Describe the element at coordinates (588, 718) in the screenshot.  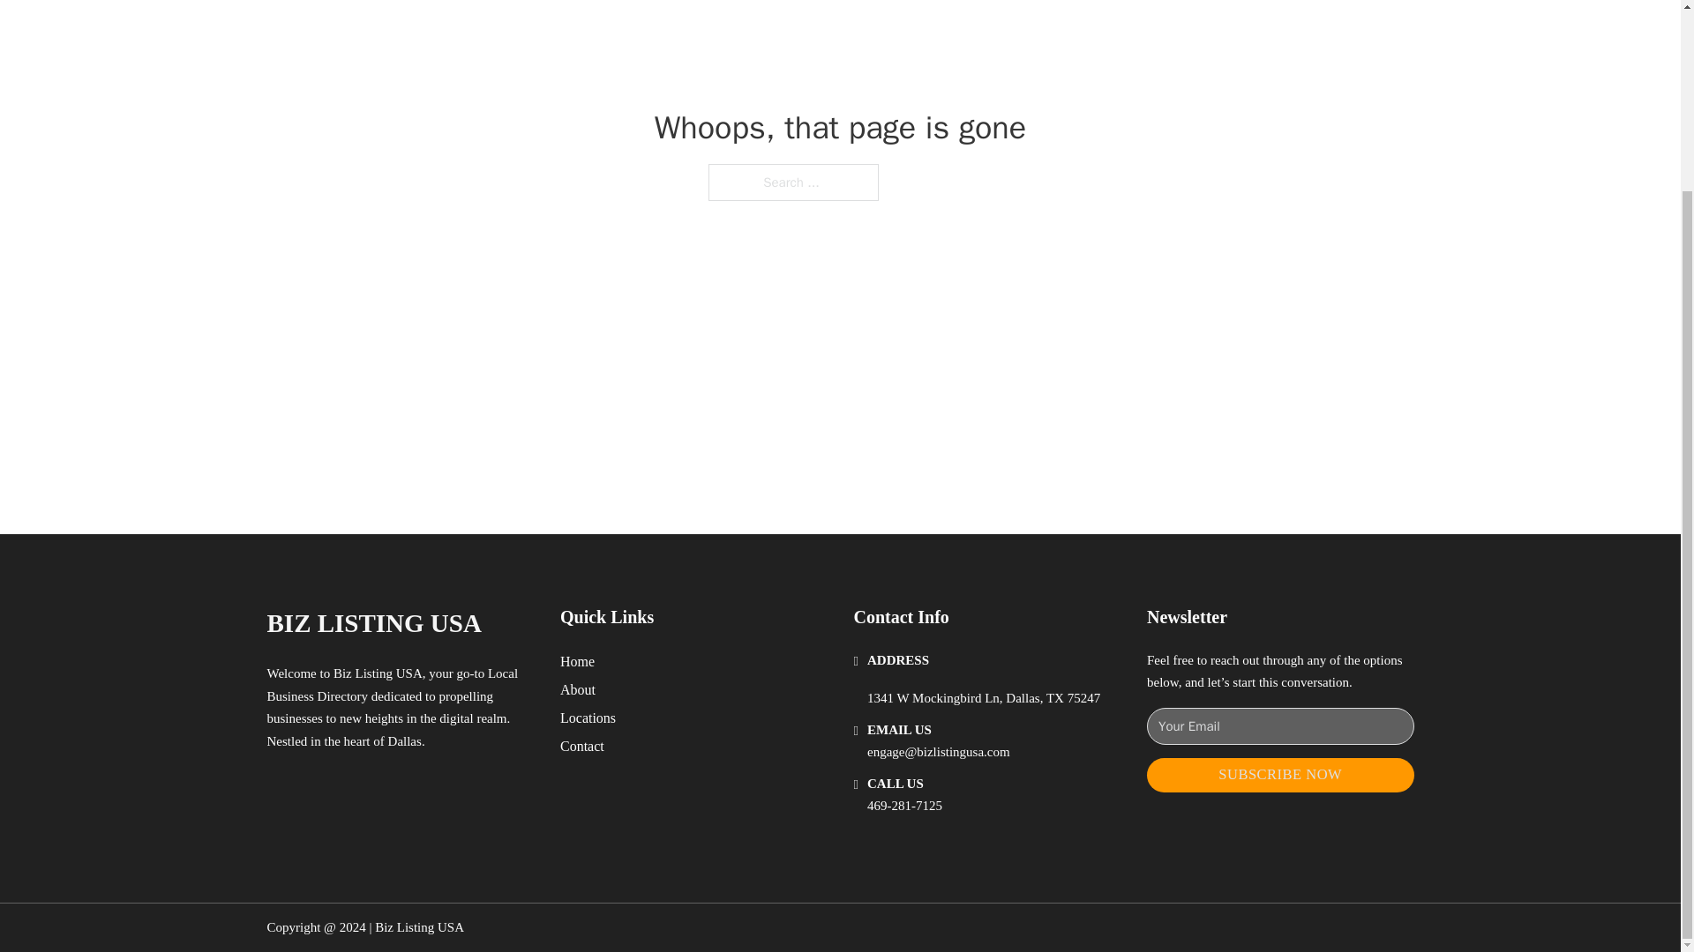
I see `Locations` at that location.